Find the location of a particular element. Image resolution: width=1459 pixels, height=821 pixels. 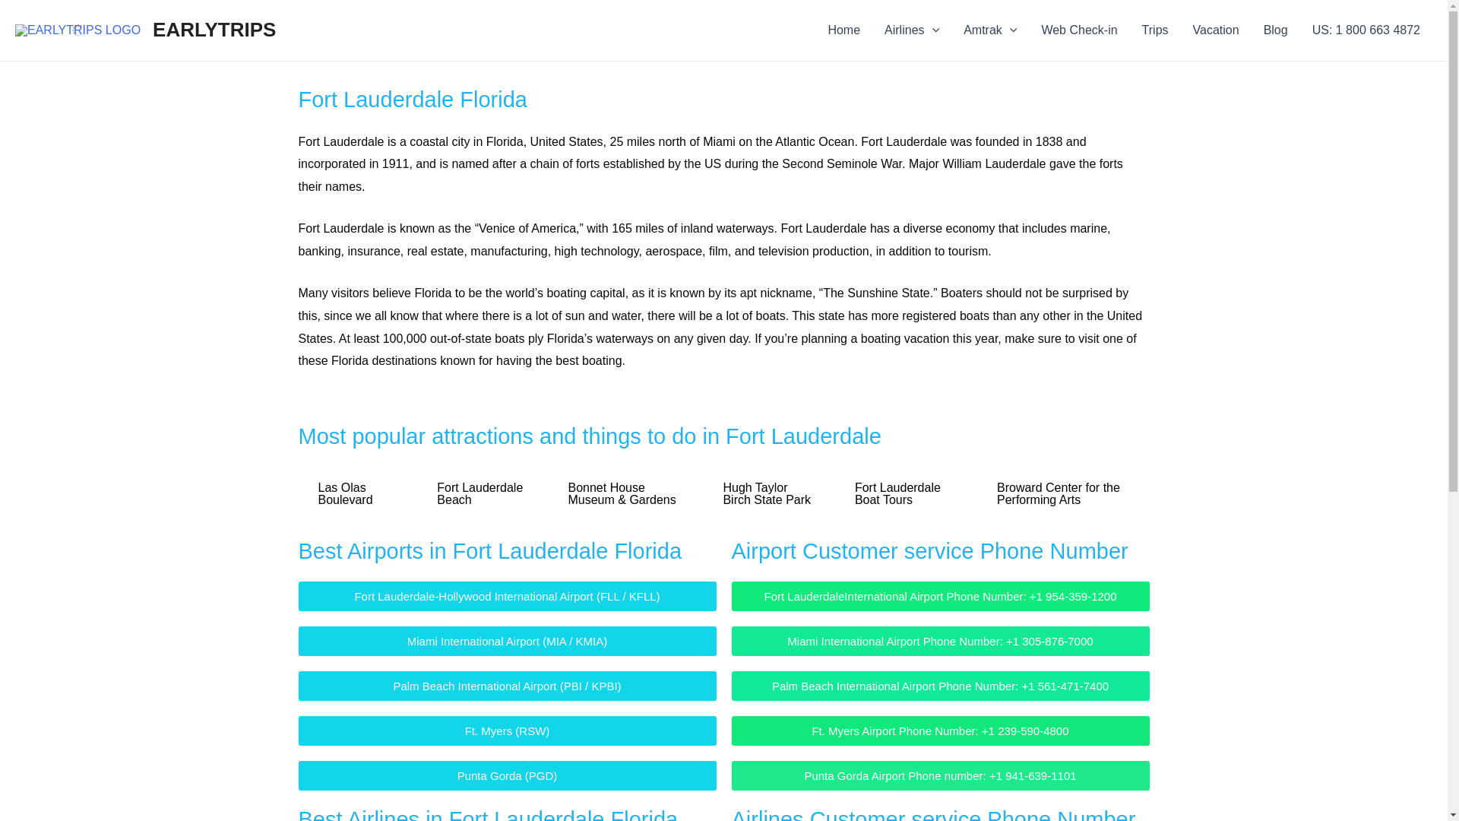

US: 1 800 663 4872 is located at coordinates (1366, 30).